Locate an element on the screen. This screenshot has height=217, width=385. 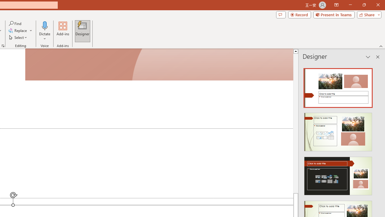
Share is located at coordinates (368, 14).